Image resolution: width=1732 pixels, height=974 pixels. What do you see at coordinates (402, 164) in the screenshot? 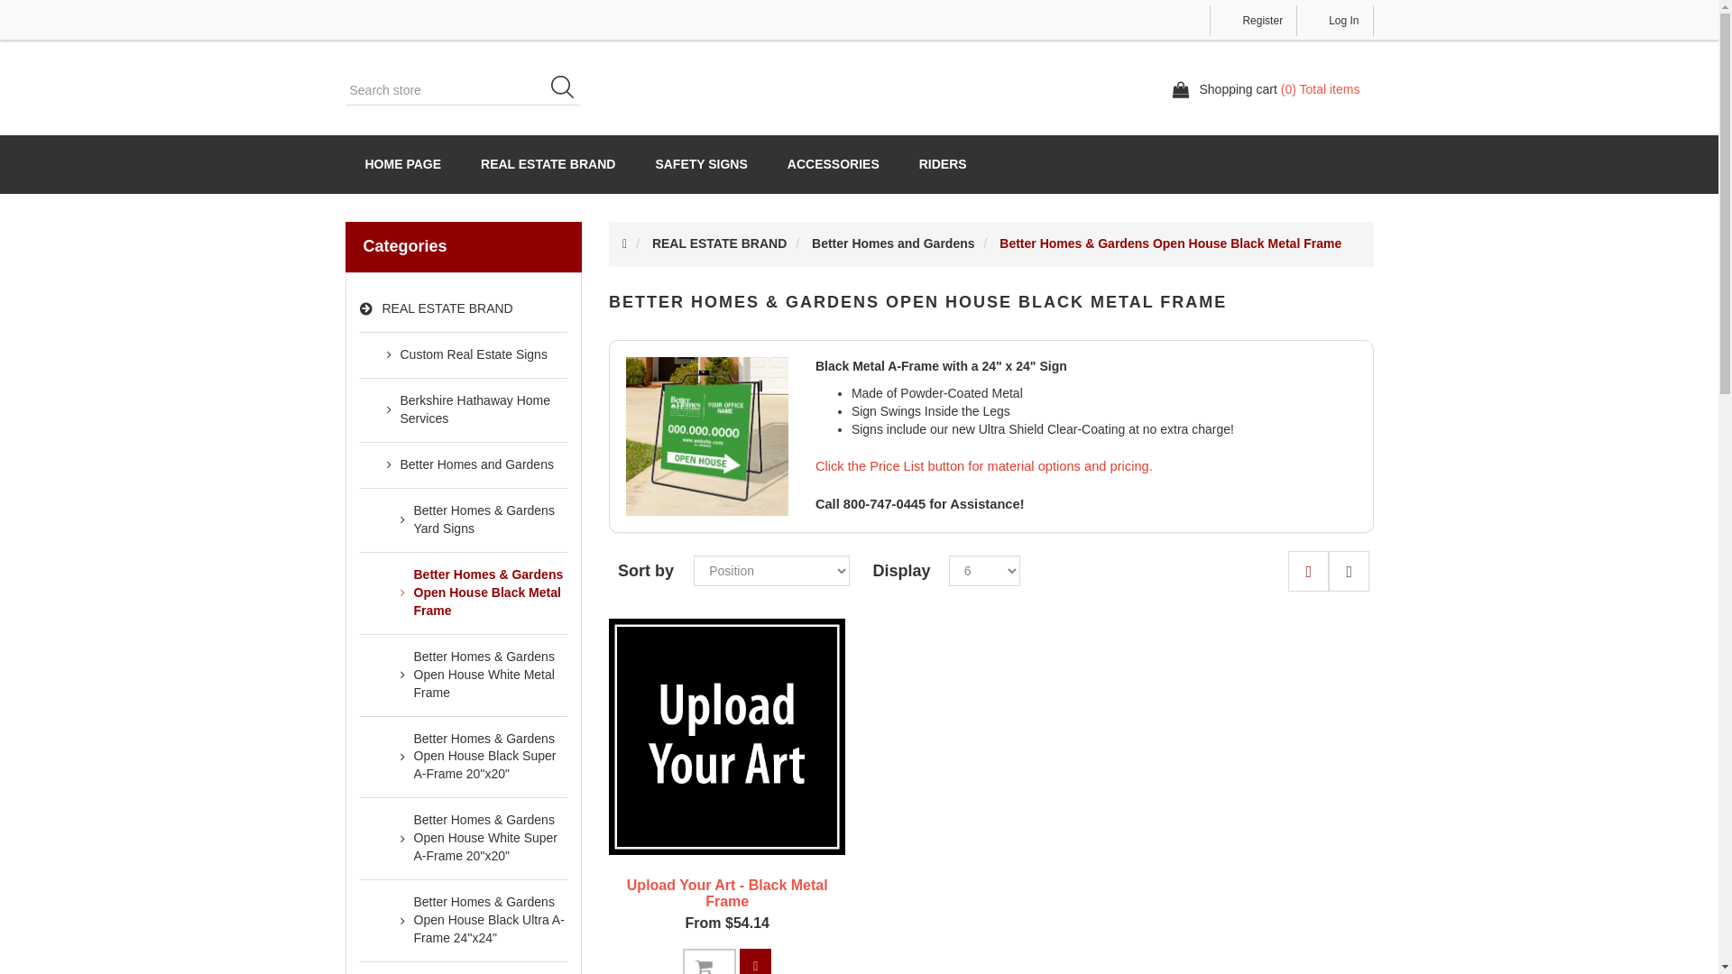
I see `HOME PAGE` at bounding box center [402, 164].